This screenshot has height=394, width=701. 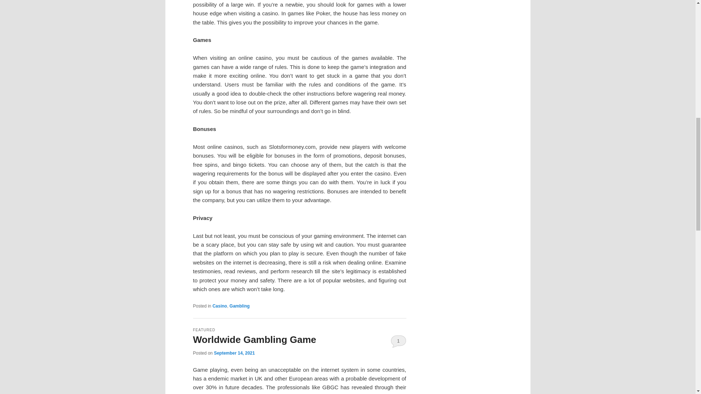 I want to click on Casino, so click(x=220, y=306).